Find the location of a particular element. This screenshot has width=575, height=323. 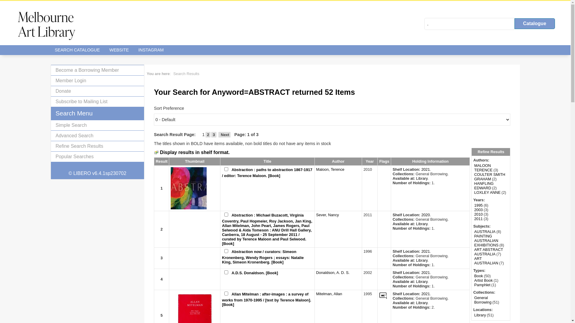

COULTER SMITH GRAHAM is located at coordinates (490, 177).